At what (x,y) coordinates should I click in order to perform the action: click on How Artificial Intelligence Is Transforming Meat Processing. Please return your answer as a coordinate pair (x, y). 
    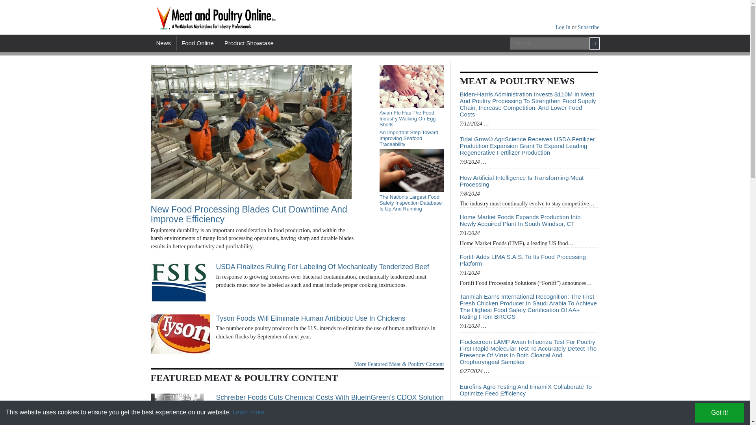
    Looking at the image, I should click on (528, 181).